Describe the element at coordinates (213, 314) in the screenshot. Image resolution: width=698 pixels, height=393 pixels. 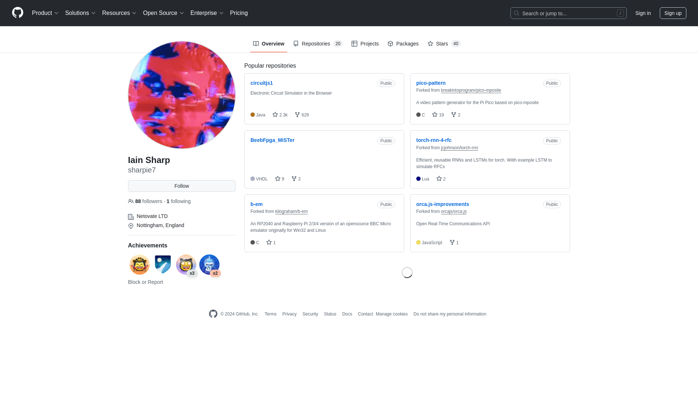
I see `GitHub` at that location.